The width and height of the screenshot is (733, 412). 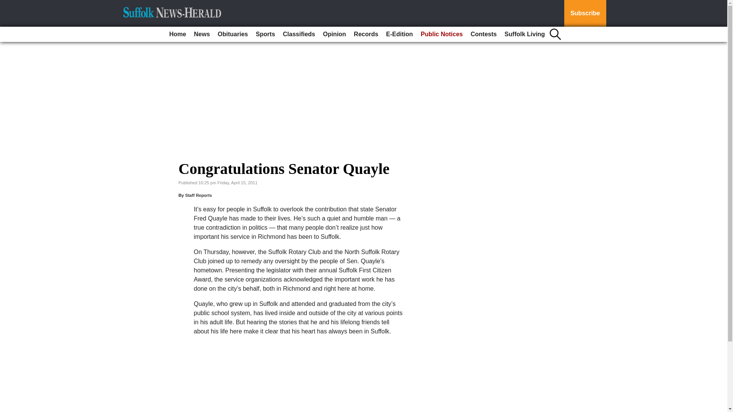 What do you see at coordinates (399, 34) in the screenshot?
I see `E-Edition` at bounding box center [399, 34].